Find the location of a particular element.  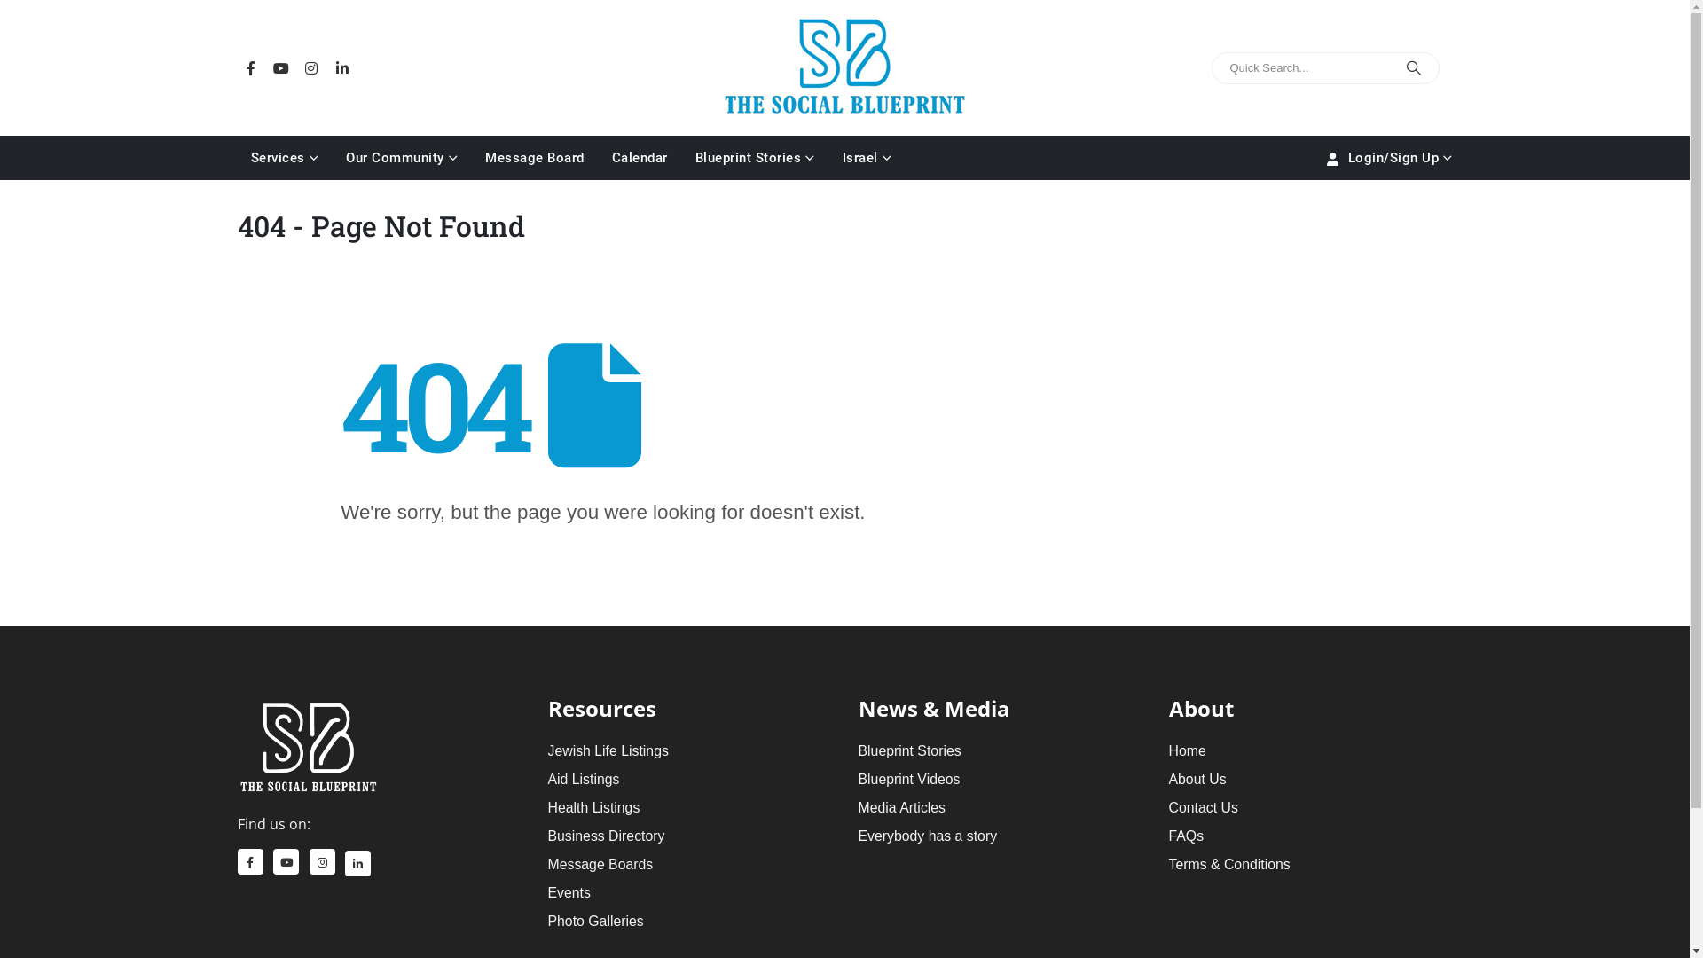

Services is located at coordinates (286, 158).